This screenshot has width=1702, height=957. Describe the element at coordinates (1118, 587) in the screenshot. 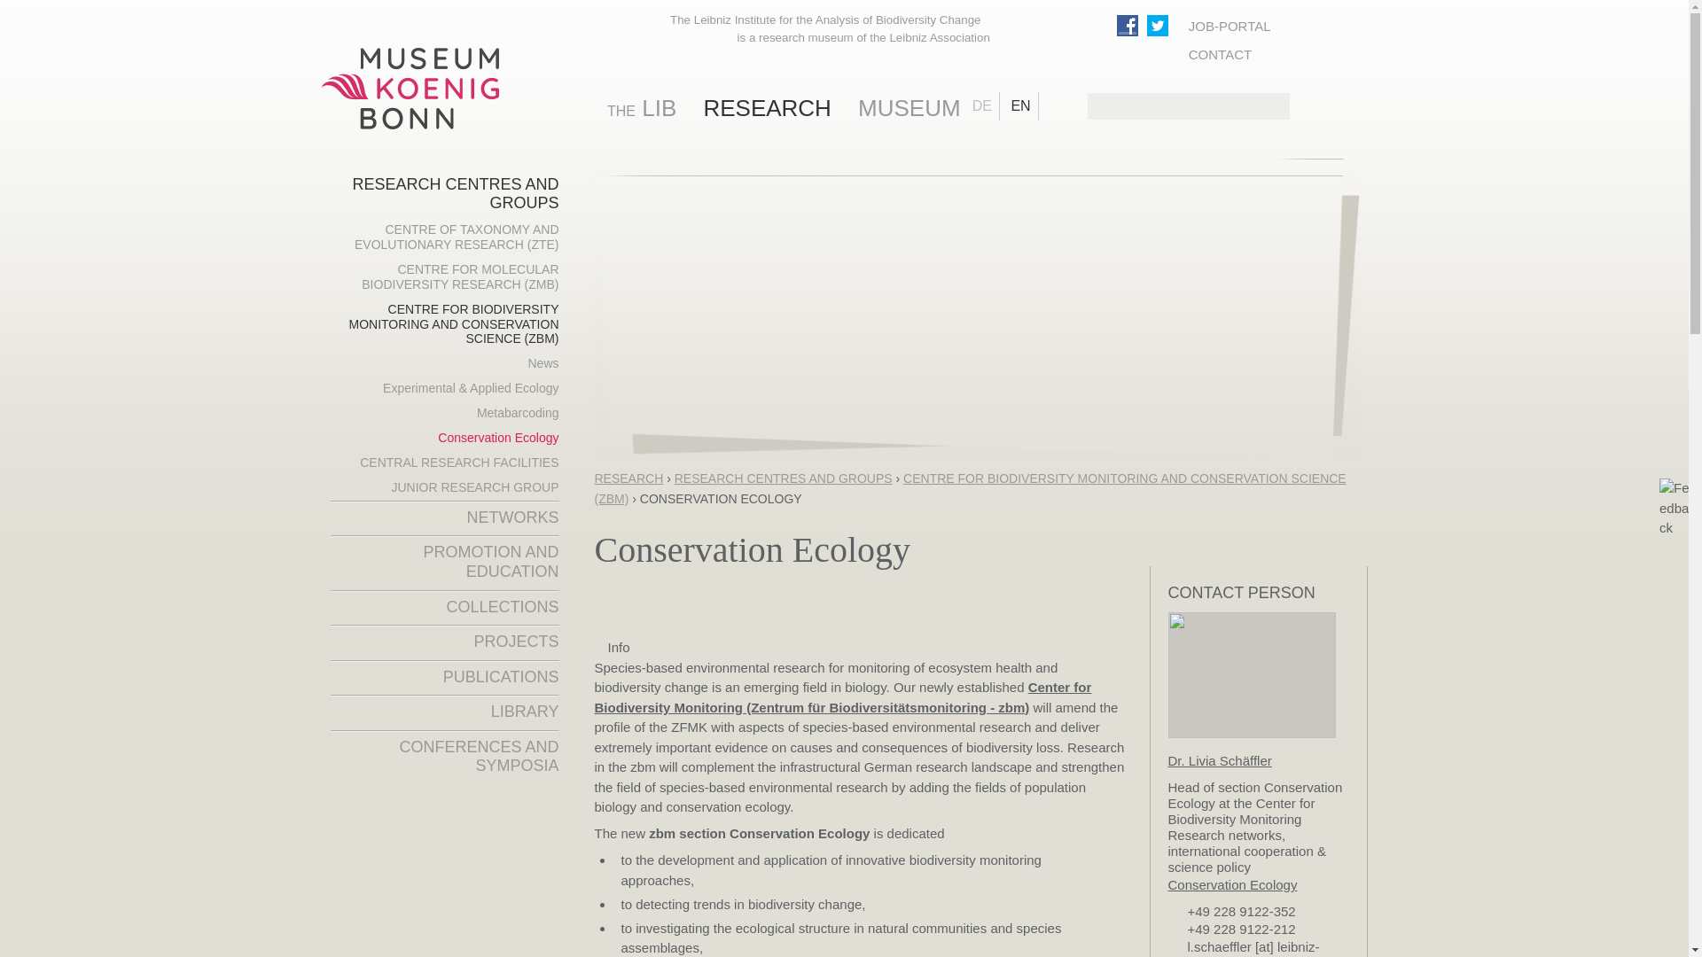

I see `Send this page by email.` at that location.